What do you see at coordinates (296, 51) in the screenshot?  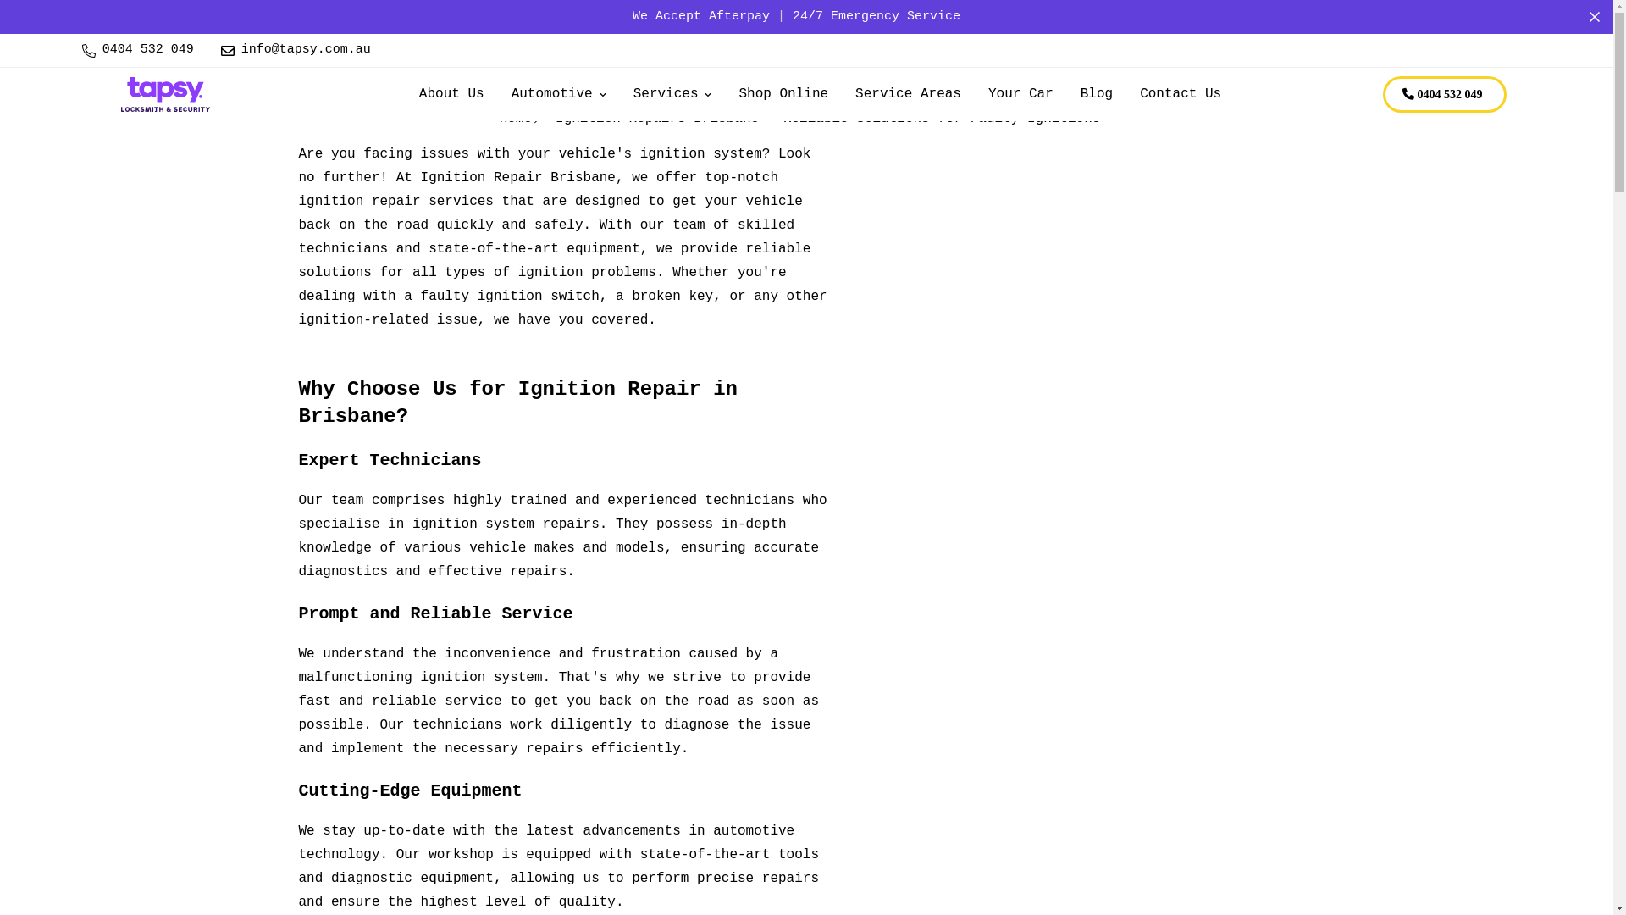 I see `info@tapsy.com.au` at bounding box center [296, 51].